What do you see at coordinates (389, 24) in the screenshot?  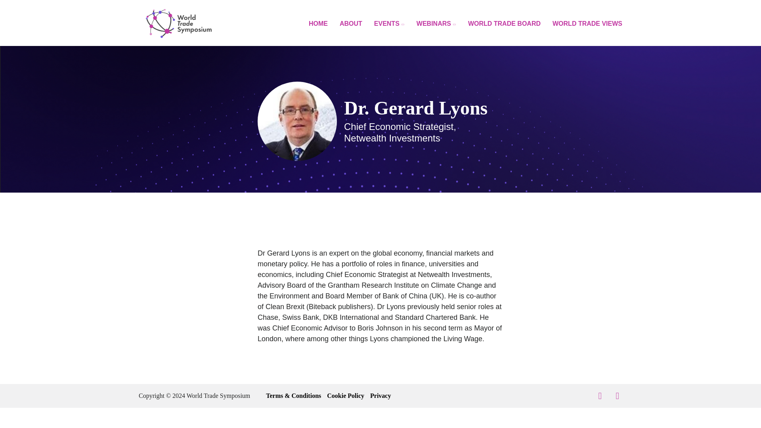 I see `EVENTS` at bounding box center [389, 24].